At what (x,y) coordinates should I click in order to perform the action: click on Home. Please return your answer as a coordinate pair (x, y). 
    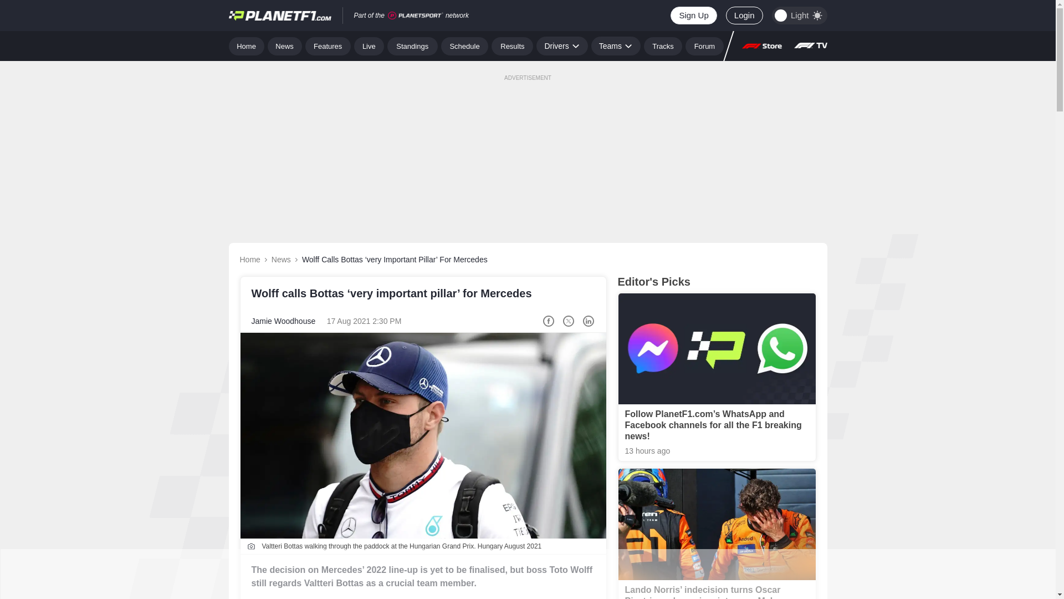
    Looking at the image, I should click on (246, 45).